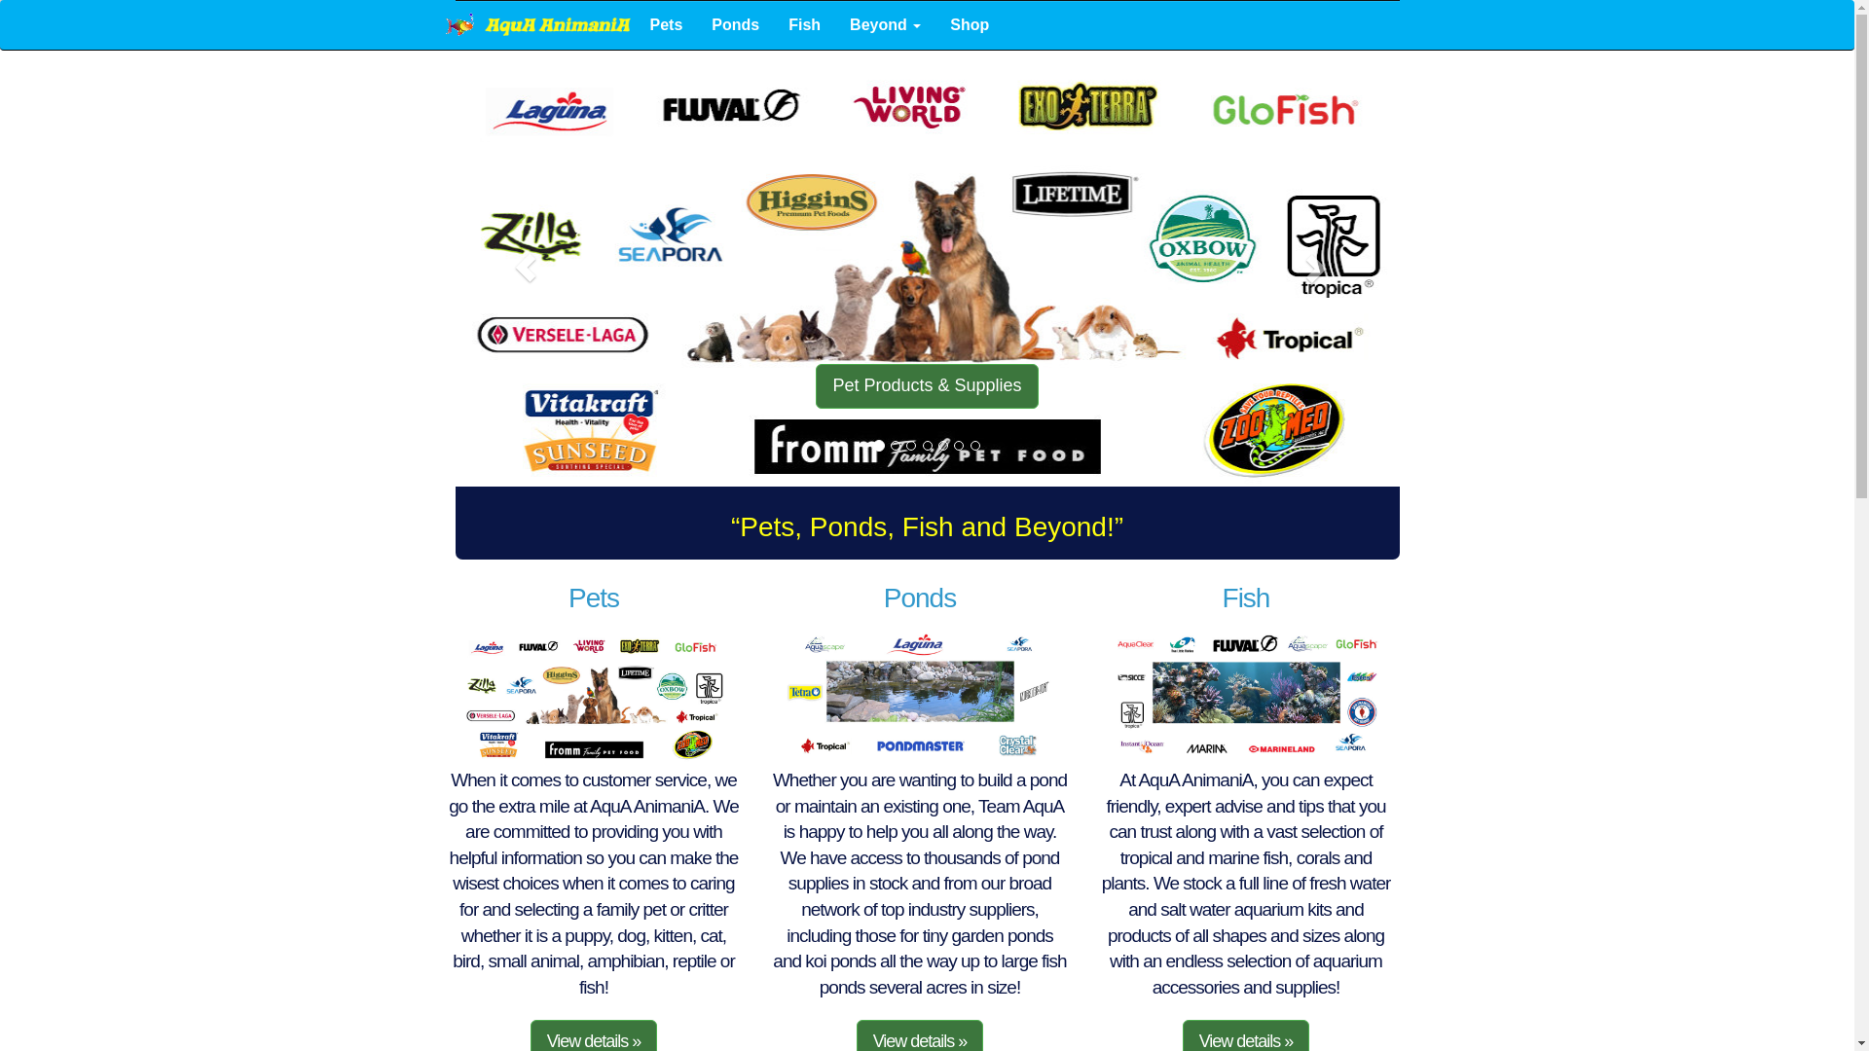 The height and width of the screenshot is (1051, 1869). I want to click on Shop, so click(970, 25).